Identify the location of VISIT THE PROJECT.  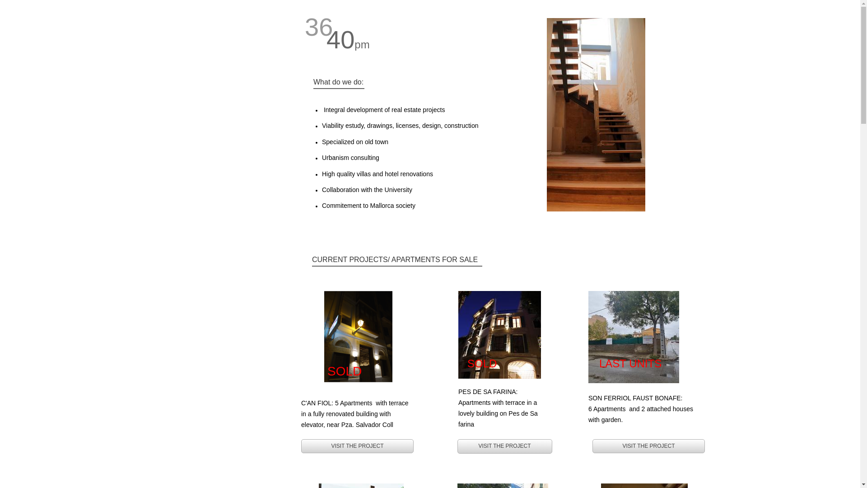
(504, 446).